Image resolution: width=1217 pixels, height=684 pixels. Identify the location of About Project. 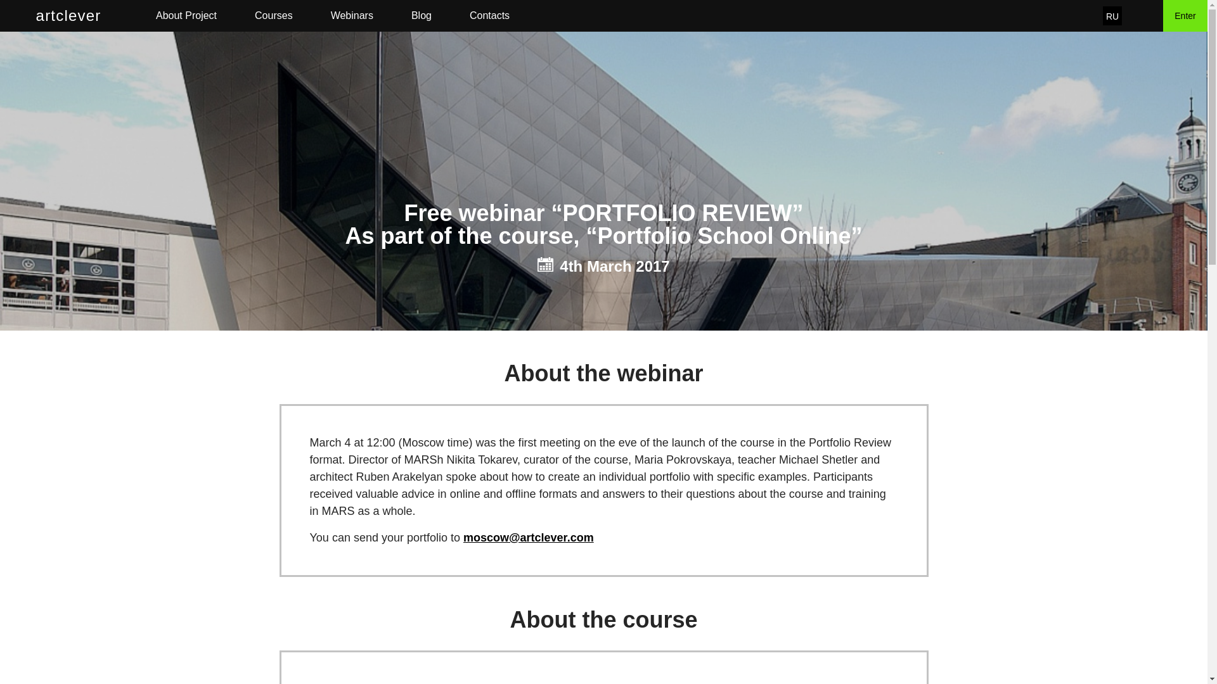
(186, 15).